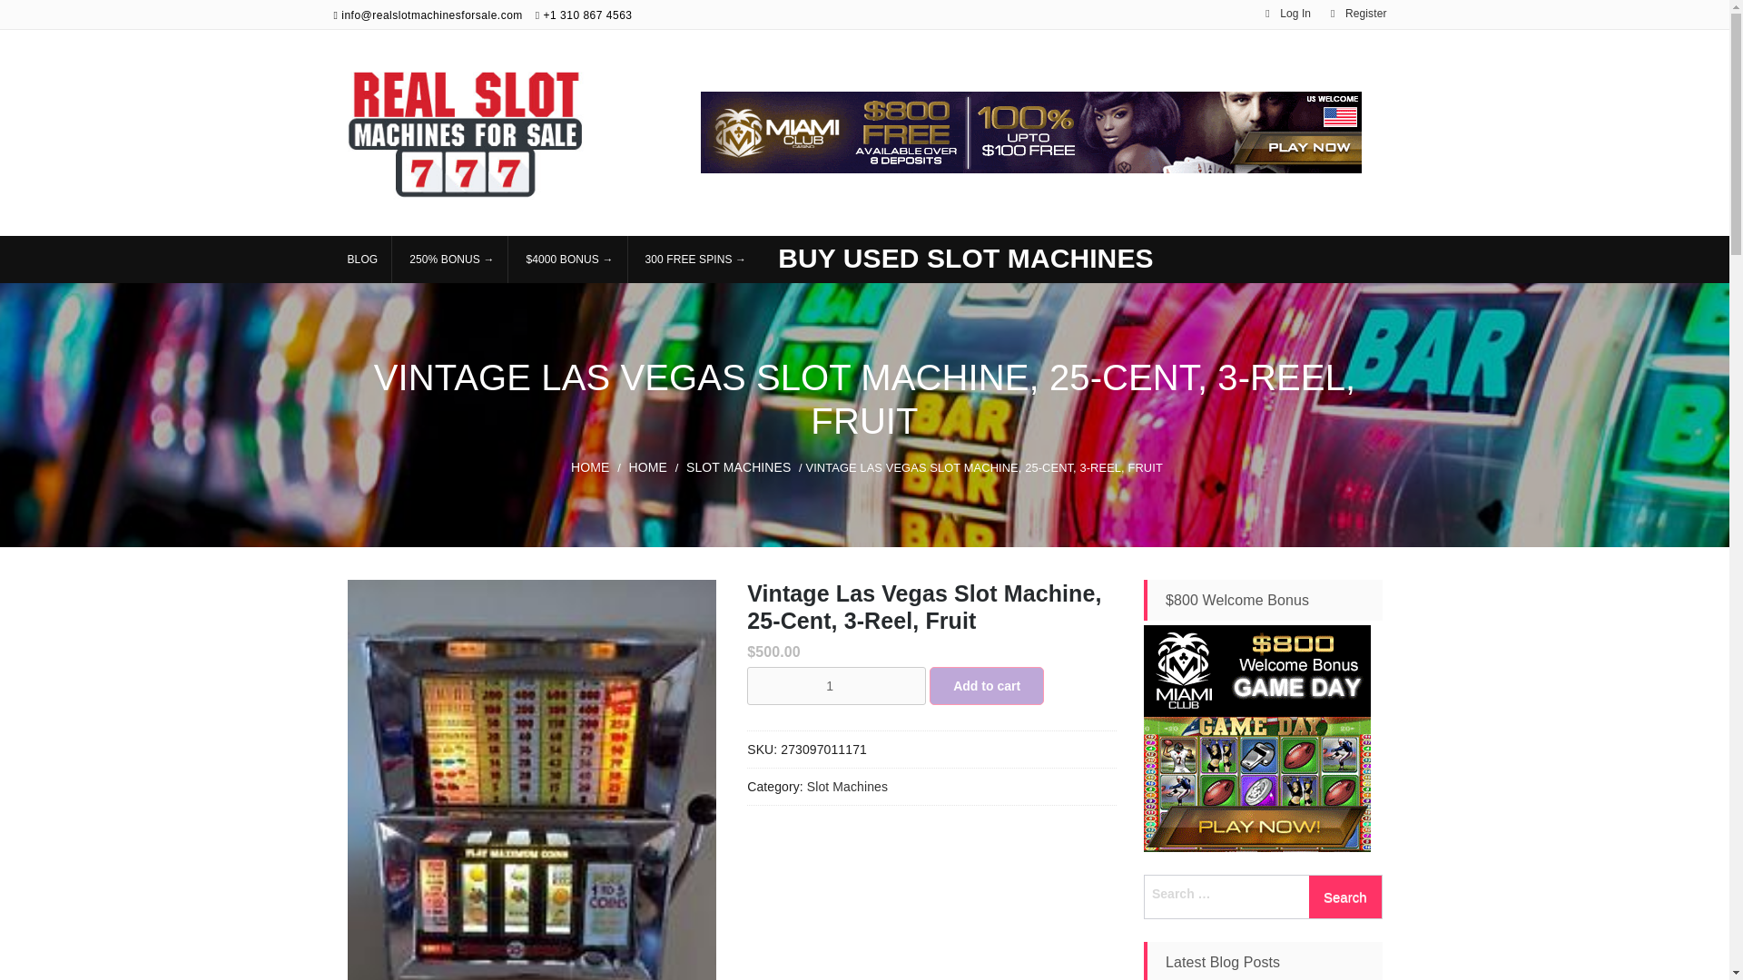 Image resolution: width=1743 pixels, height=980 pixels. I want to click on HOME, so click(648, 466).